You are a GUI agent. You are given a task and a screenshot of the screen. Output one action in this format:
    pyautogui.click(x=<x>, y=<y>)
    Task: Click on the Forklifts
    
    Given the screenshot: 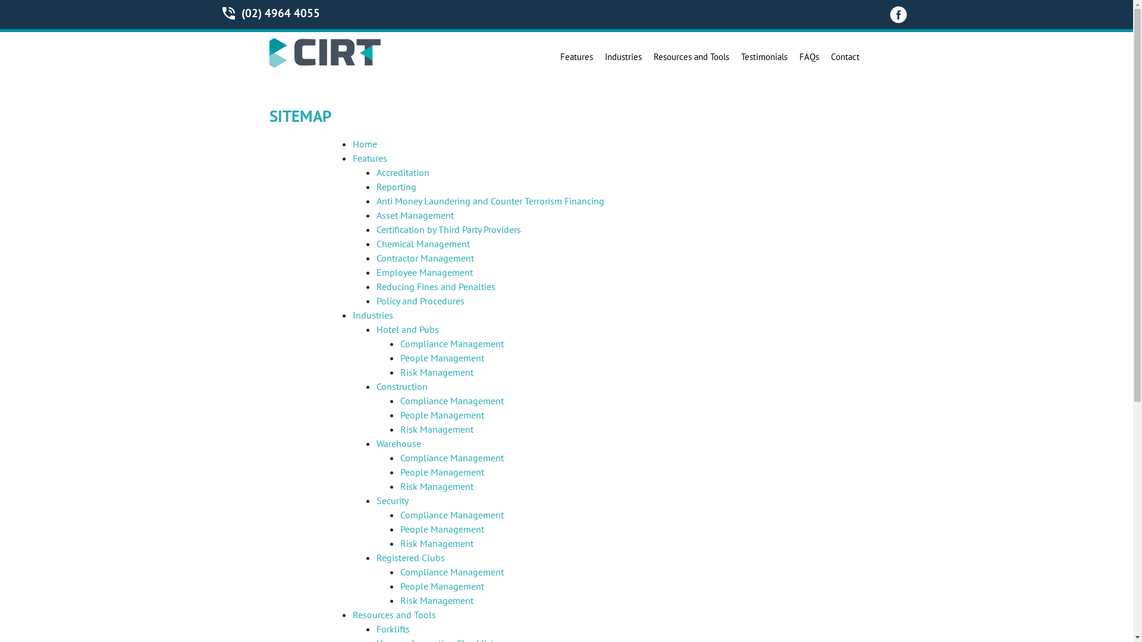 What is the action you would take?
    pyautogui.click(x=393, y=629)
    